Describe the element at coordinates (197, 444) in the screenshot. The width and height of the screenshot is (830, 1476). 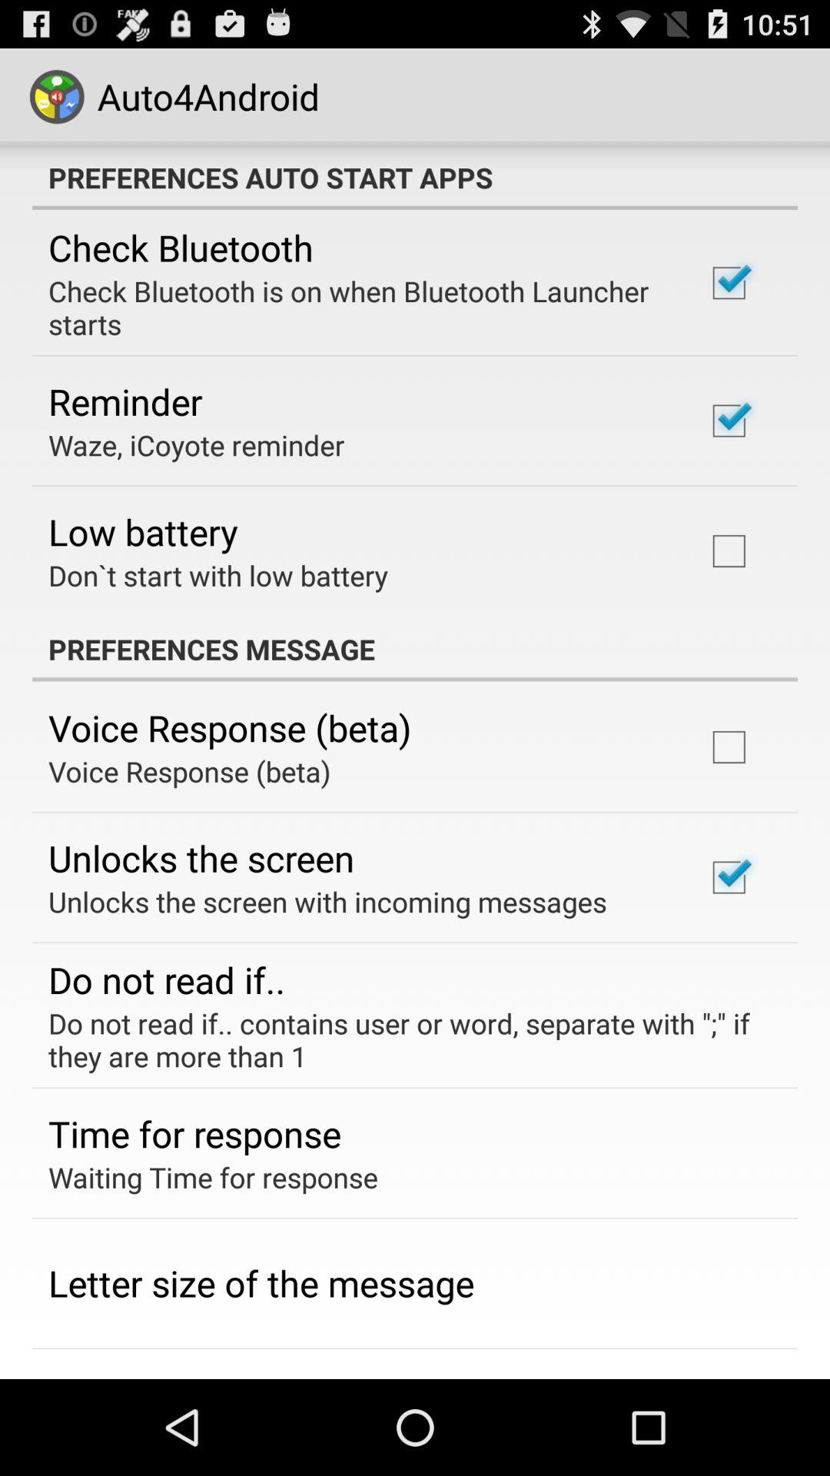
I see `launch the waze, icoyote reminder` at that location.